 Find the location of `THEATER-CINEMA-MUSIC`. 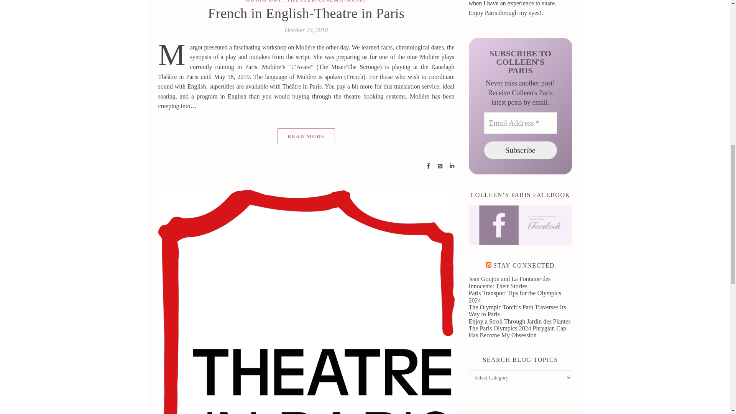

THEATER-CINEMA-MUSIC is located at coordinates (327, 1).